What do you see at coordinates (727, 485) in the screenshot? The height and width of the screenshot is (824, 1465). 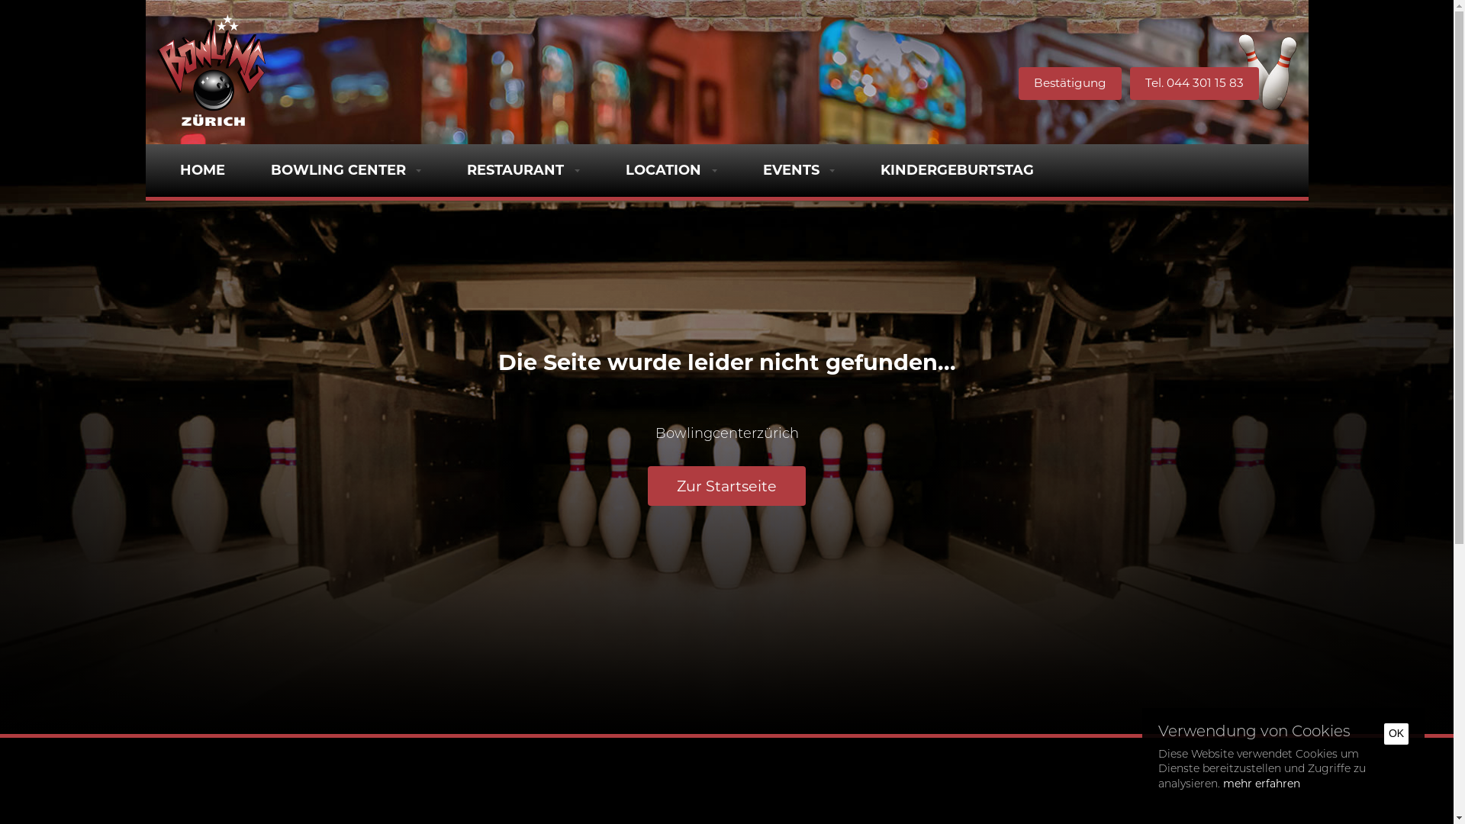 I see `Zur Startseite` at bounding box center [727, 485].